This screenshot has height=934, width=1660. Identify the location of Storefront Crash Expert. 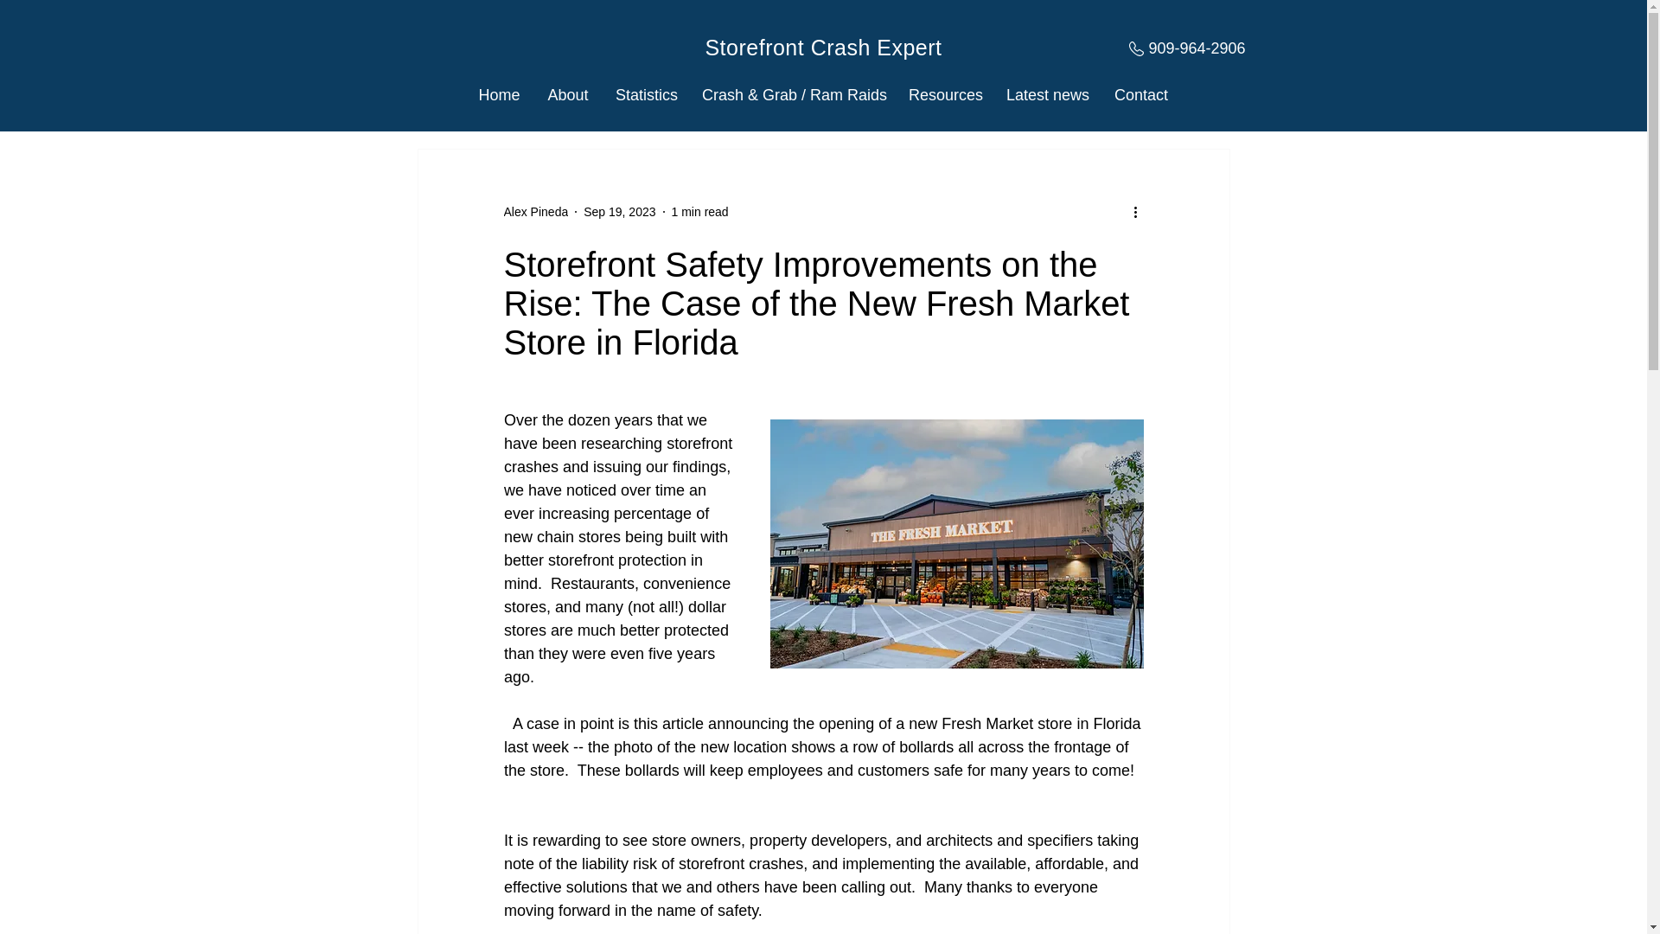
(822, 48).